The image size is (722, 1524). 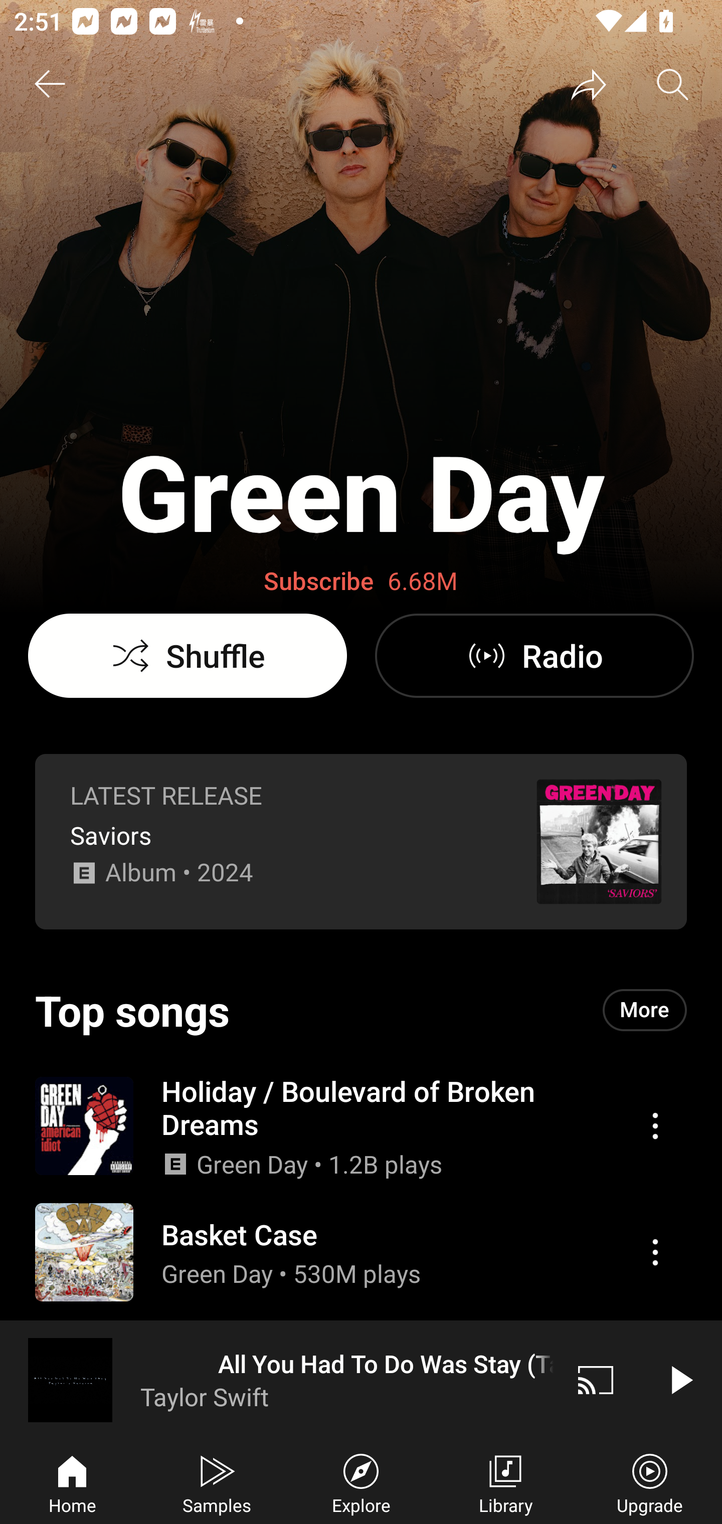 I want to click on Upgrade, so click(x=650, y=1482).